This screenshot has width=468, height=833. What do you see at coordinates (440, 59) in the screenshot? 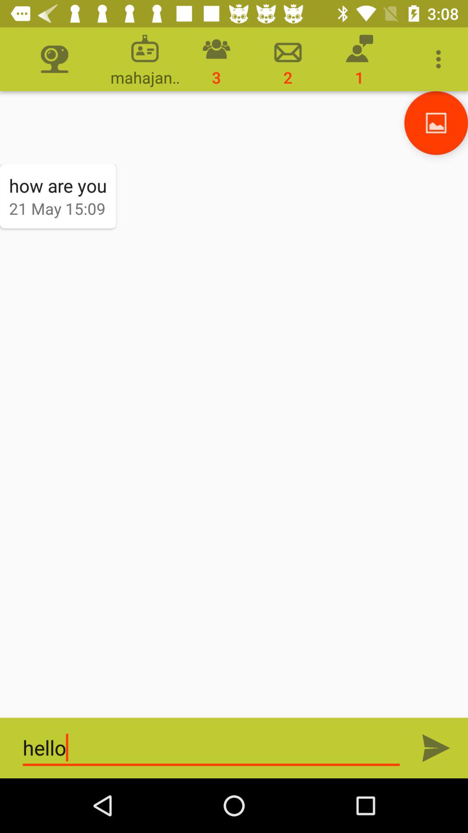
I see `click on the more options icon` at bounding box center [440, 59].